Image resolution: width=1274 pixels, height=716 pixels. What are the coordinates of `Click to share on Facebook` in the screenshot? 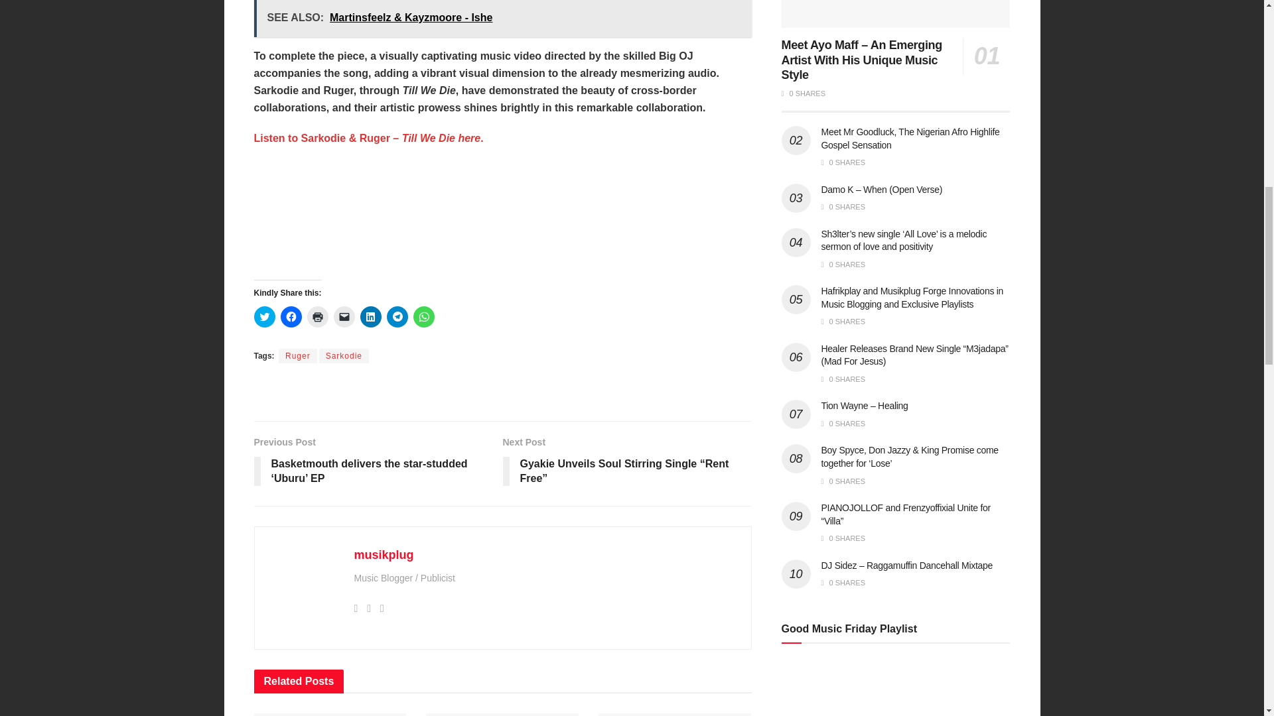 It's located at (291, 317).